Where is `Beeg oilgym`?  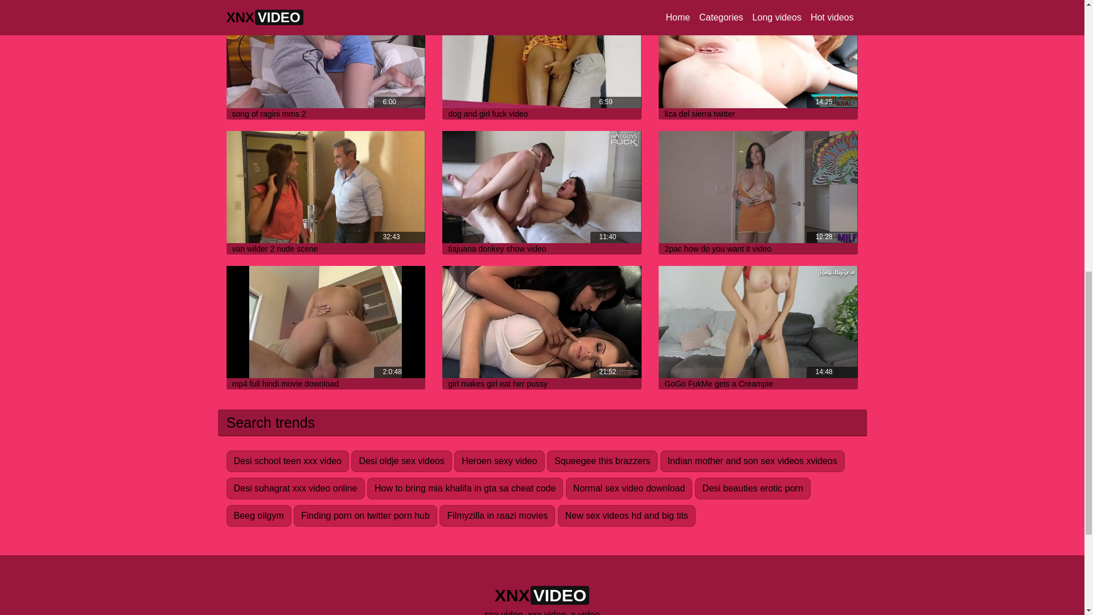 Beeg oilgym is located at coordinates (258, 515).